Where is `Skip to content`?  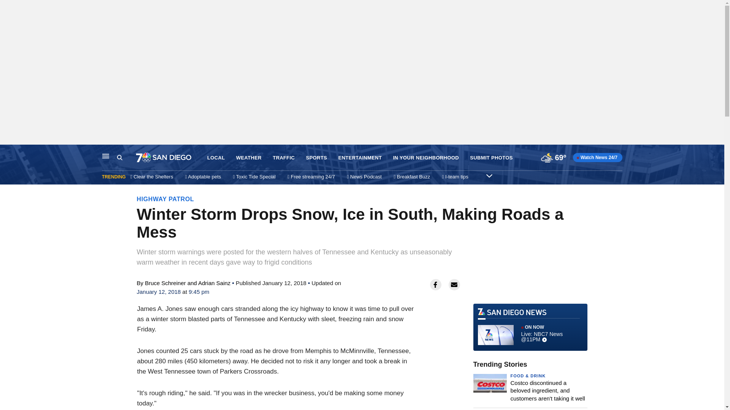 Skip to content is located at coordinates (8, 153).